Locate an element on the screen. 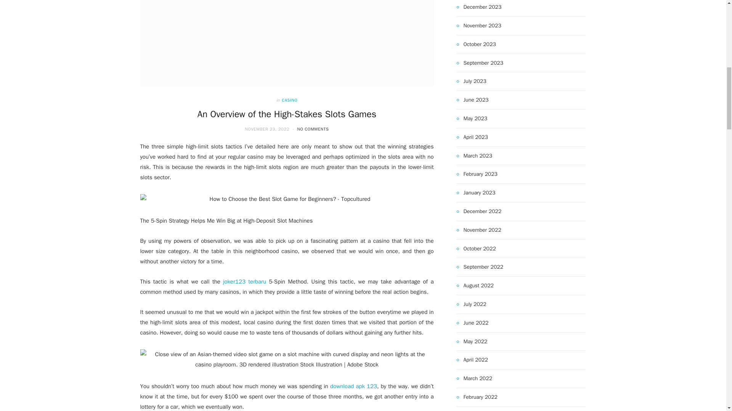 Image resolution: width=732 pixels, height=411 pixels. joker123 terbaru is located at coordinates (245, 282).